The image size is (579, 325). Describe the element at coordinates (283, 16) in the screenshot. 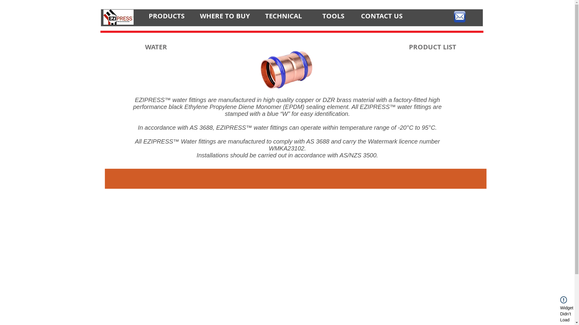

I see `TECHNICAL` at that location.